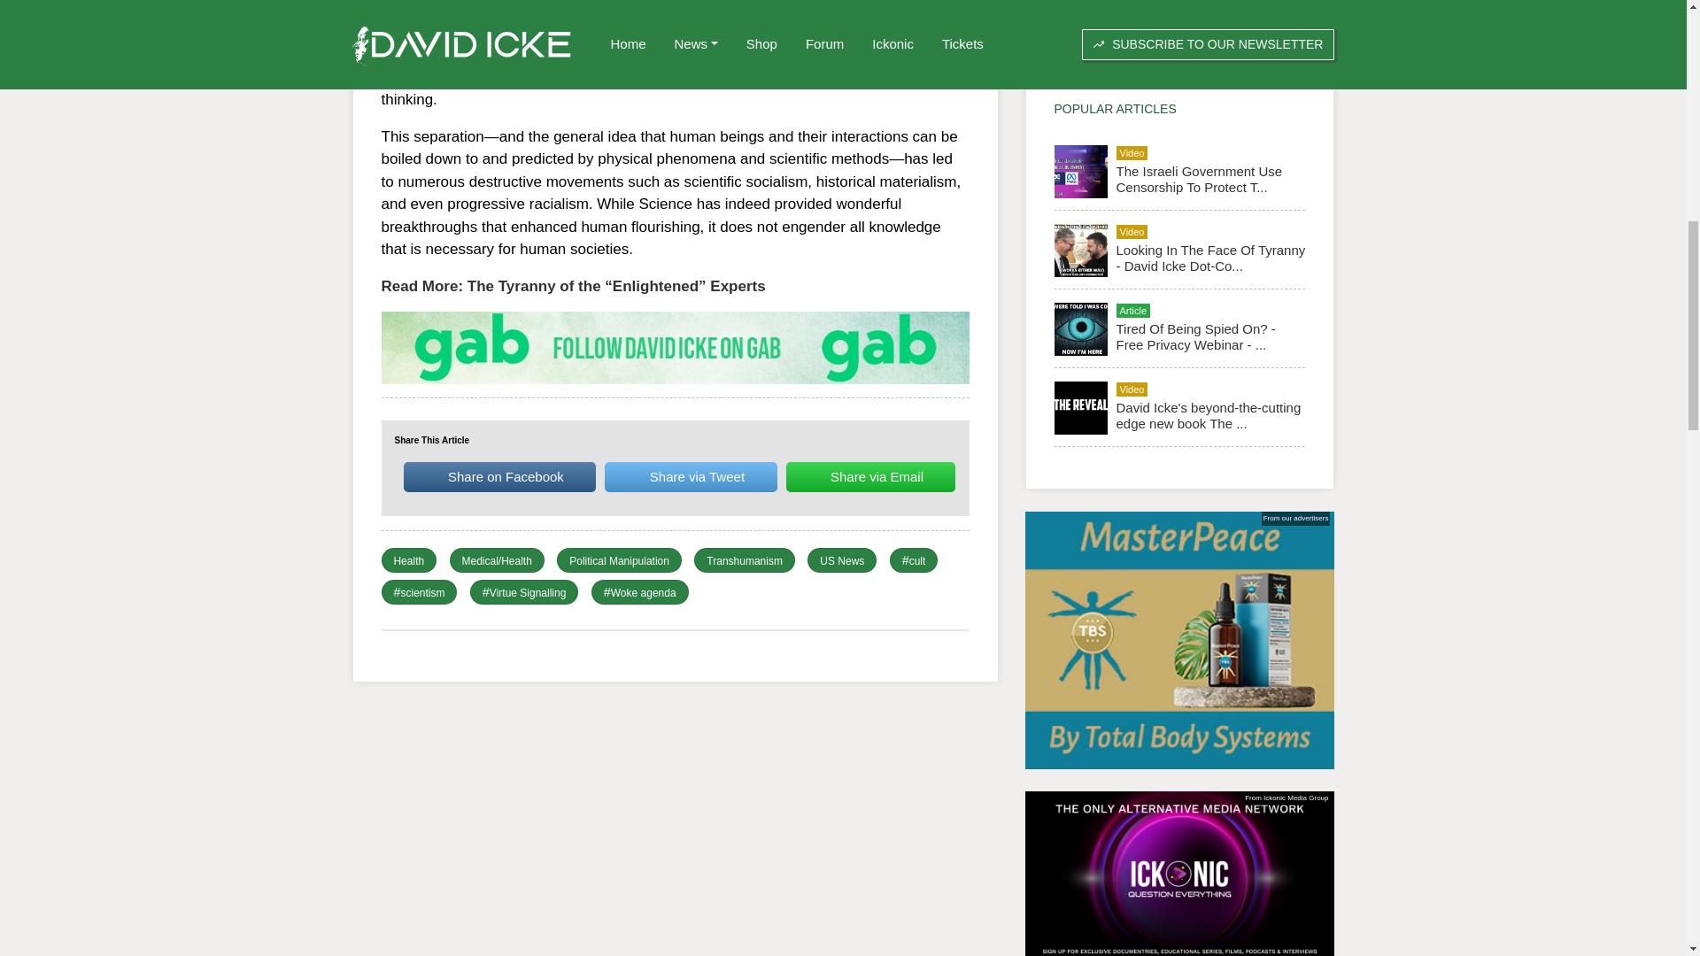 This screenshot has height=956, width=1700. Describe the element at coordinates (744, 561) in the screenshot. I see `Transhumanism` at that location.